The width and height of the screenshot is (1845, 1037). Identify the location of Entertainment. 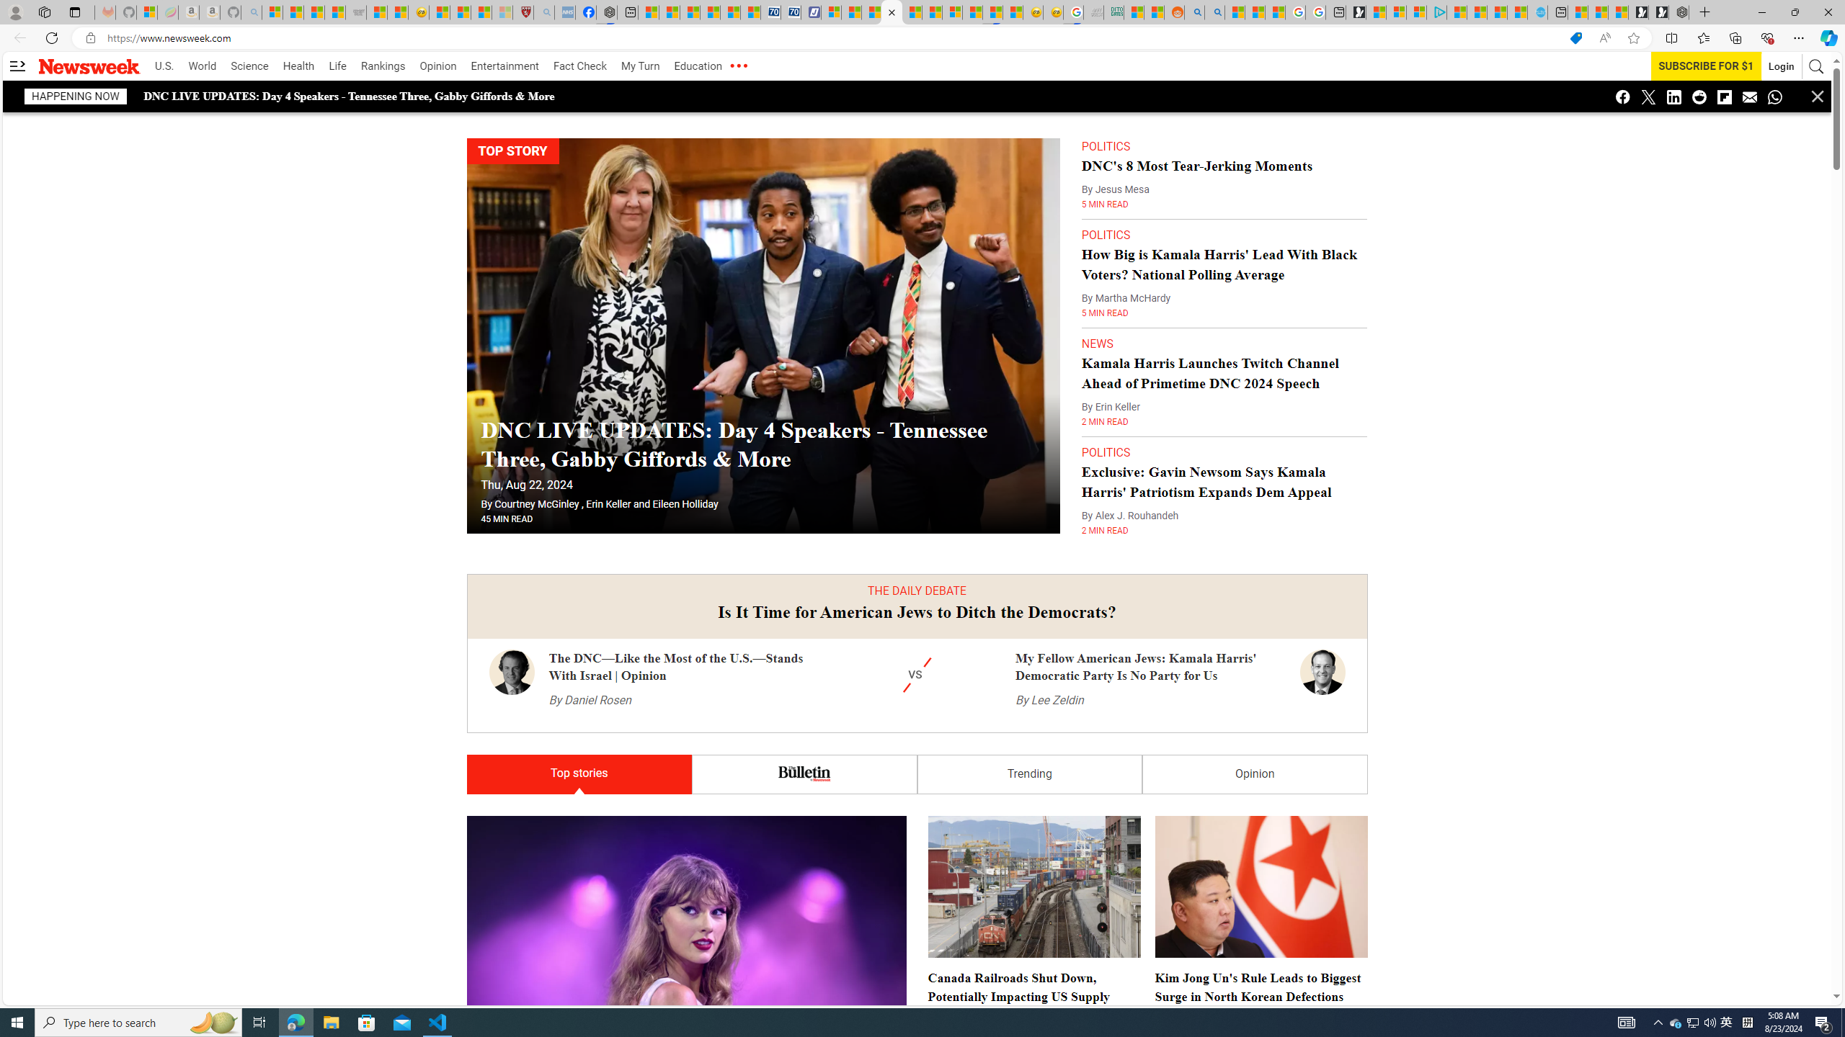
(504, 66).